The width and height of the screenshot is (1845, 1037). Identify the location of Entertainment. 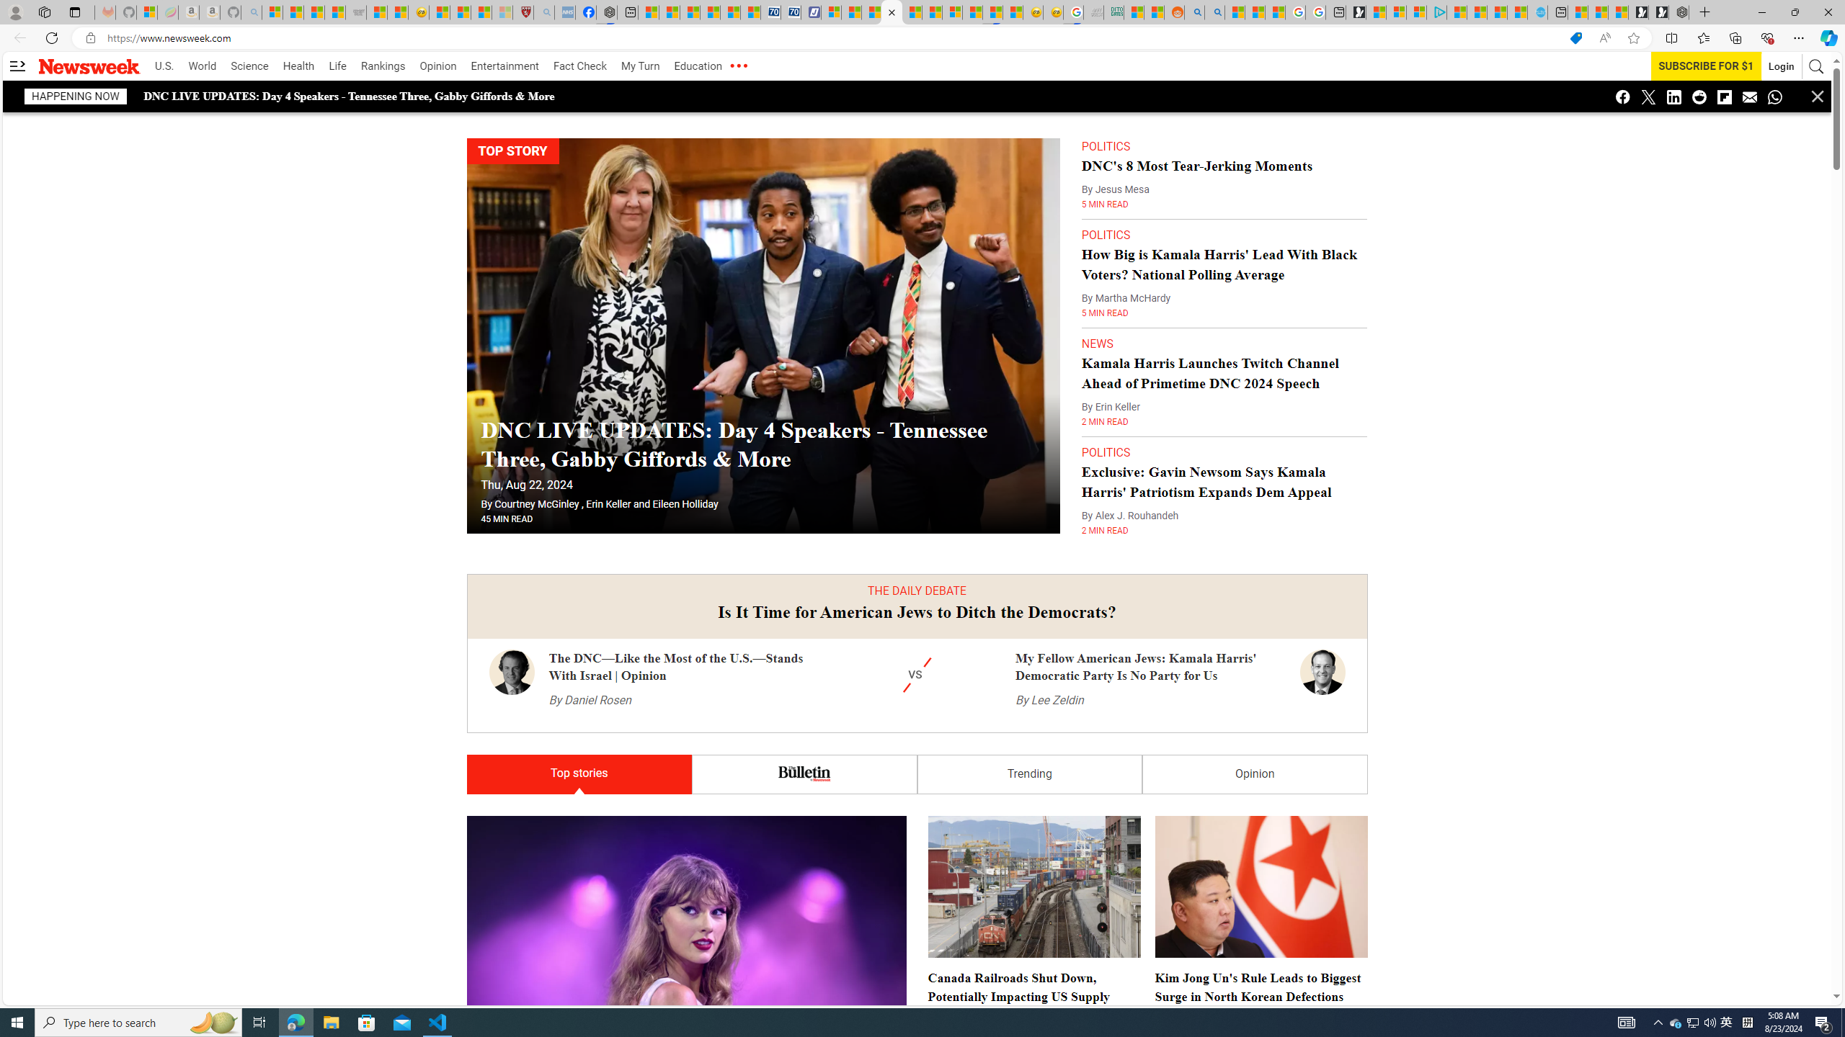
(504, 66).